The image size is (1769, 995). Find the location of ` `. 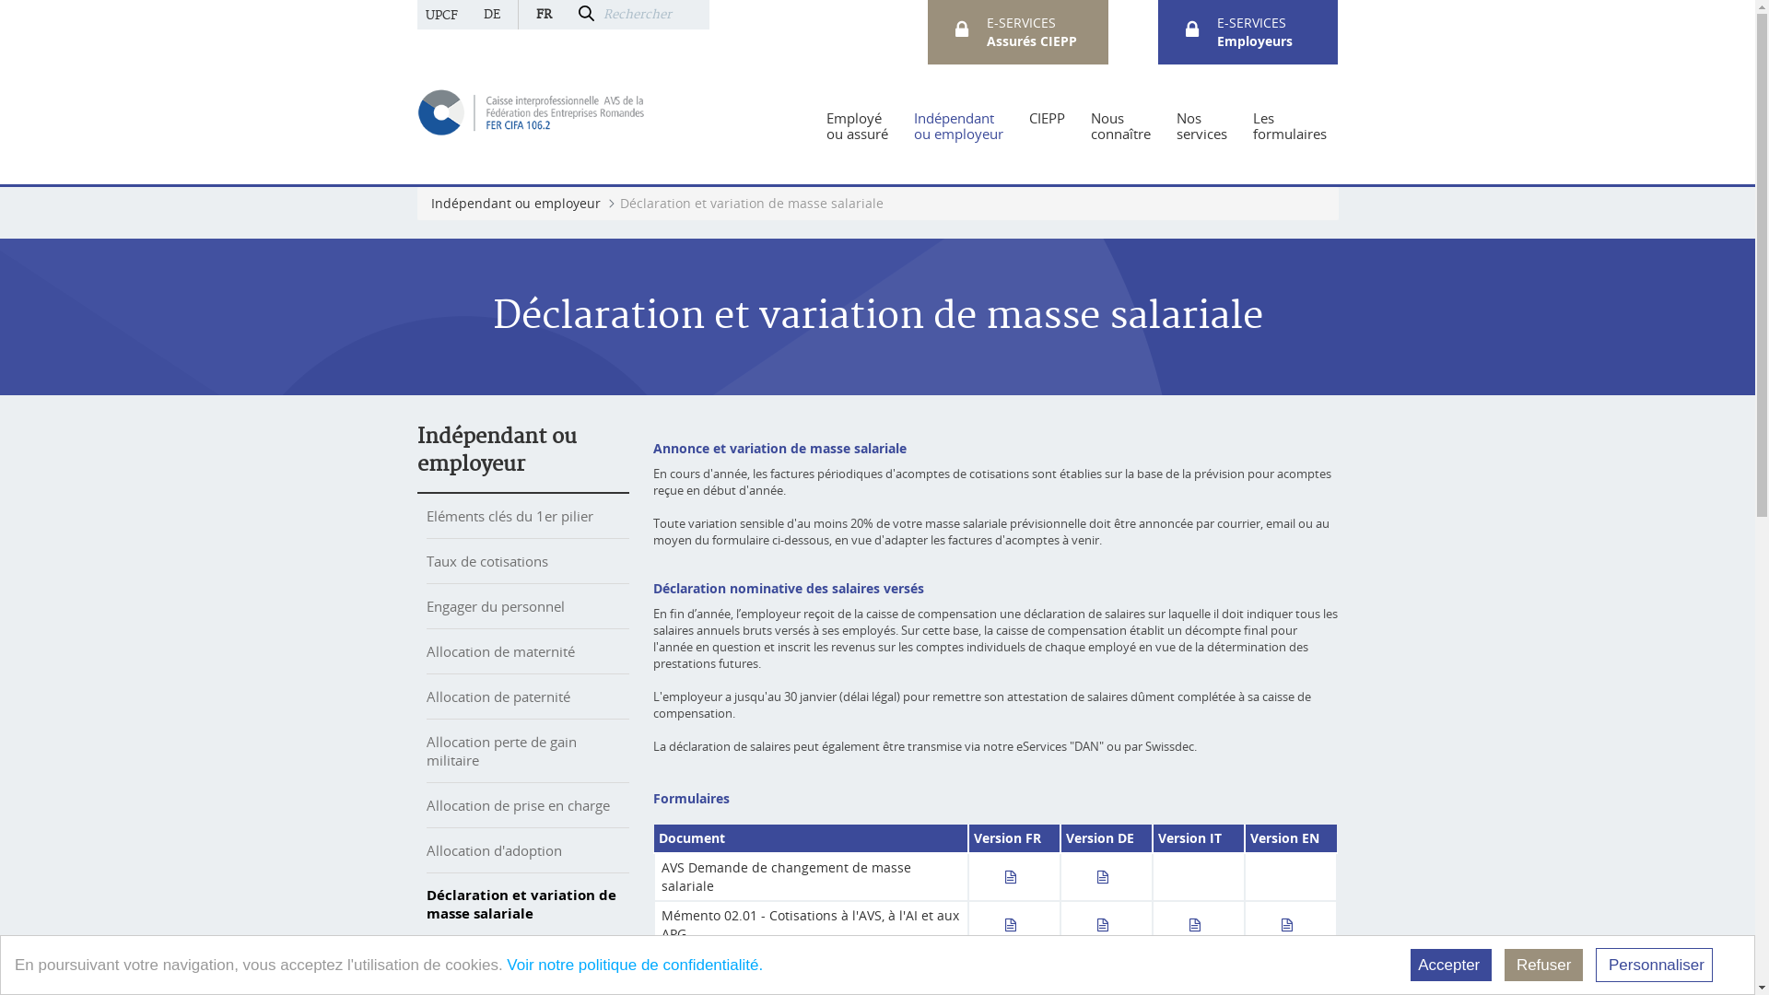

  is located at coordinates (1017, 877).